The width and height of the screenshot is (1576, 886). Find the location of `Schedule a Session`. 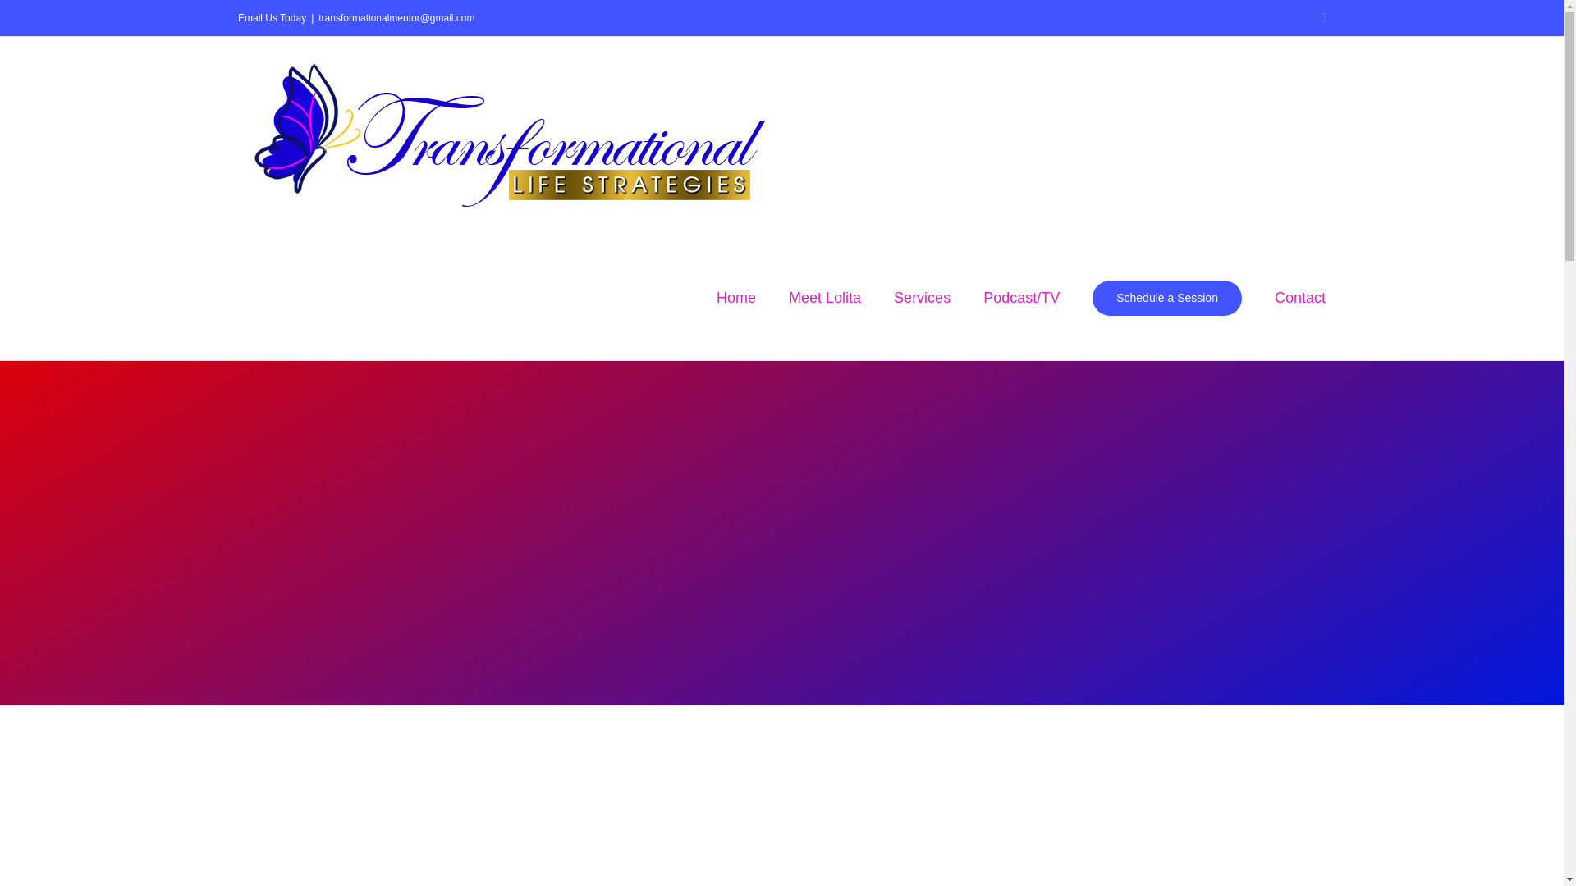

Schedule a Session is located at coordinates (1166, 297).